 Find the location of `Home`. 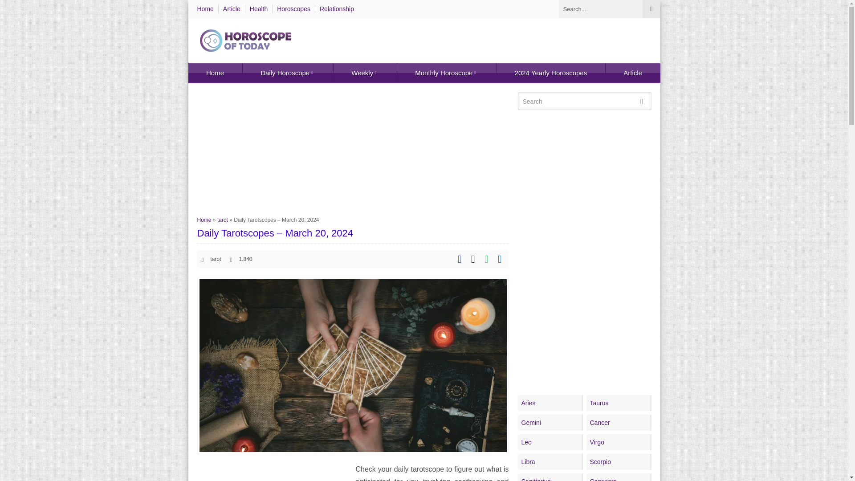

Home is located at coordinates (204, 220).